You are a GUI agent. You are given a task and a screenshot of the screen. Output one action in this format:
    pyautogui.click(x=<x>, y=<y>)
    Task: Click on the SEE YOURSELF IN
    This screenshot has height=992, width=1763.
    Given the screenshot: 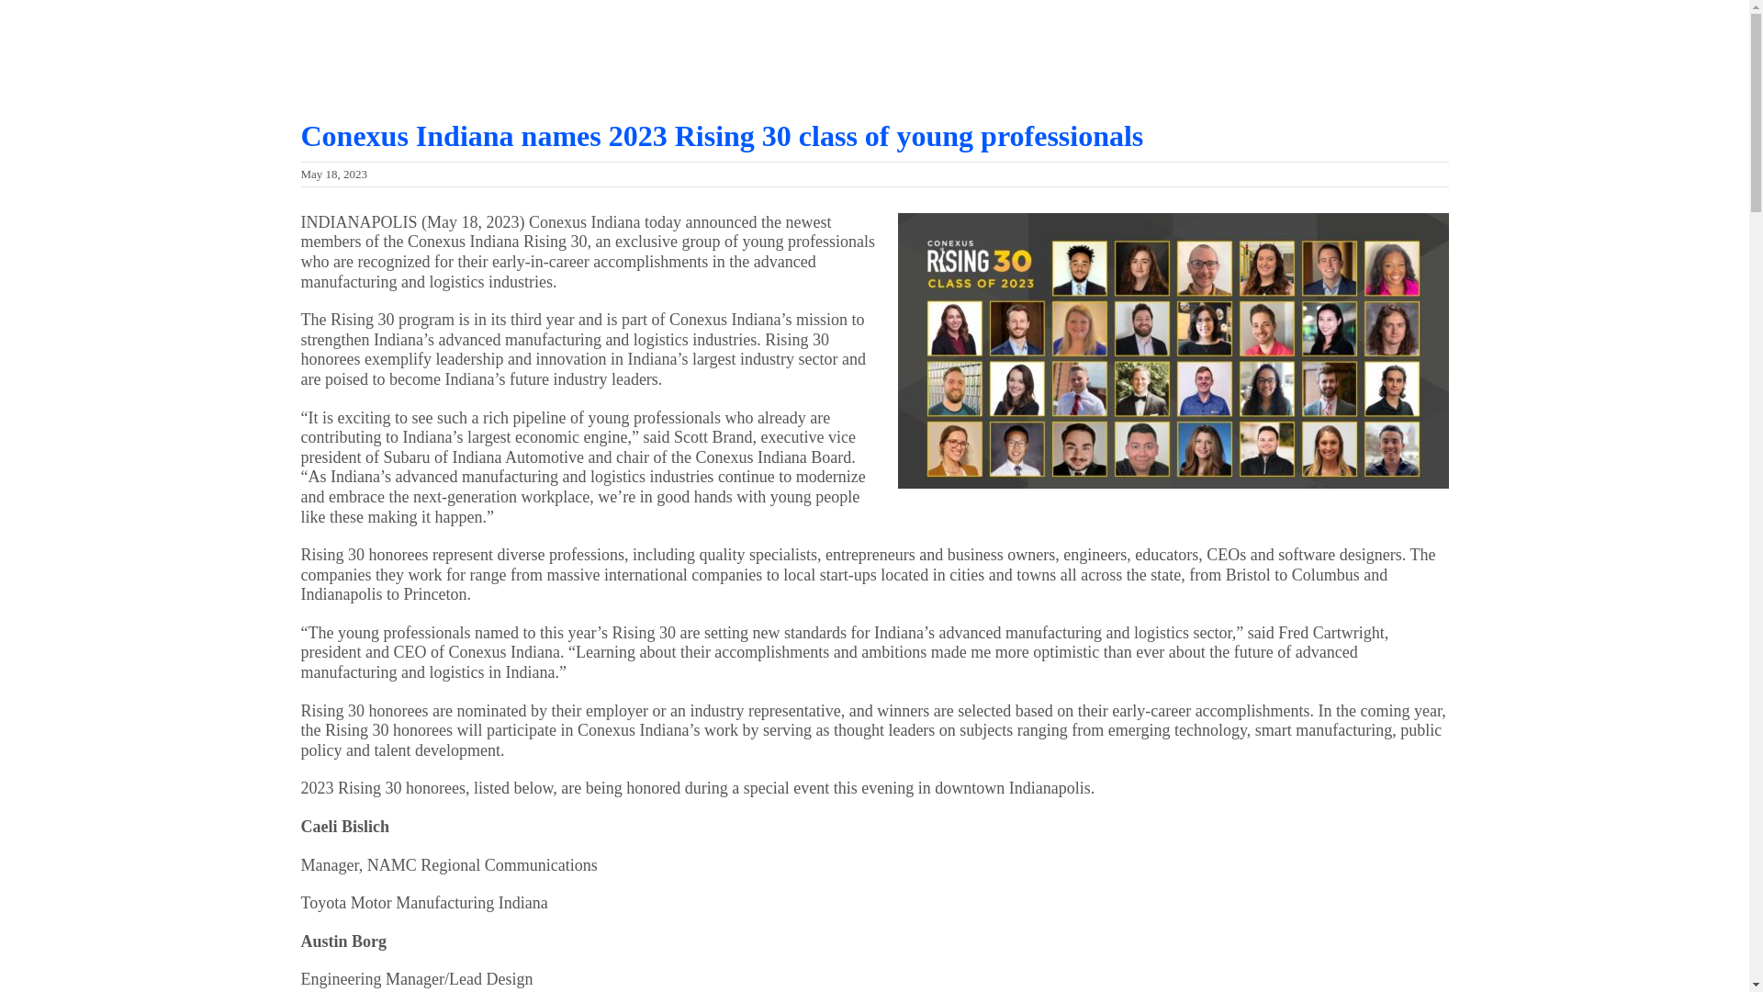 What is the action you would take?
    pyautogui.click(x=1333, y=34)
    